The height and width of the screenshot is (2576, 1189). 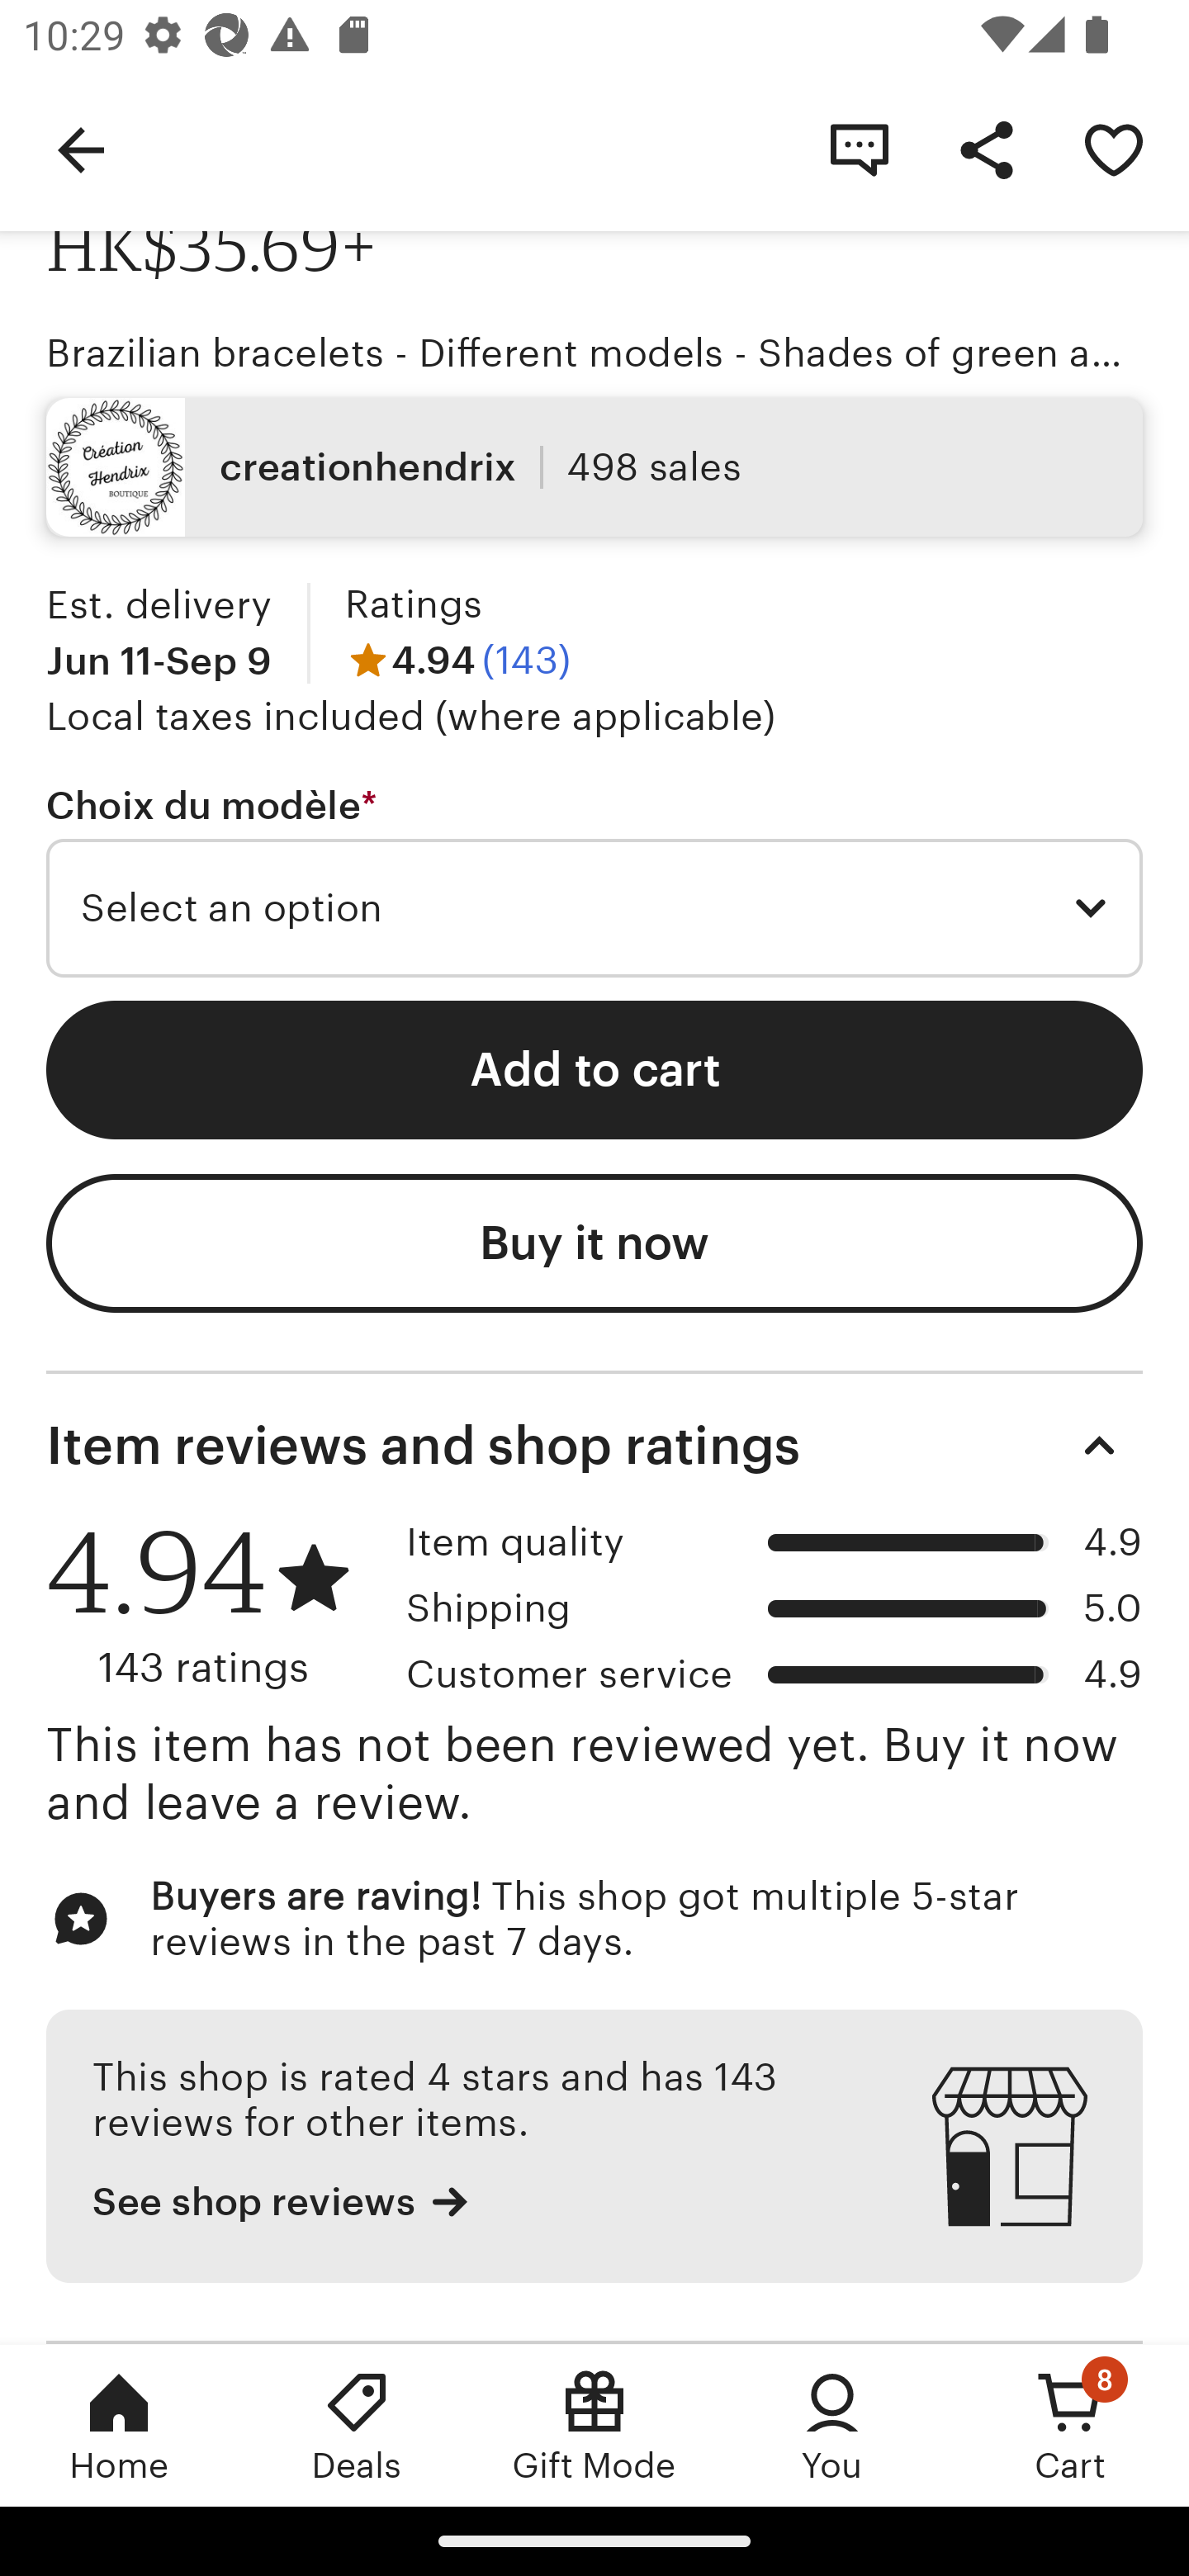 What do you see at coordinates (594, 466) in the screenshot?
I see `creationhendrix 498 sales` at bounding box center [594, 466].